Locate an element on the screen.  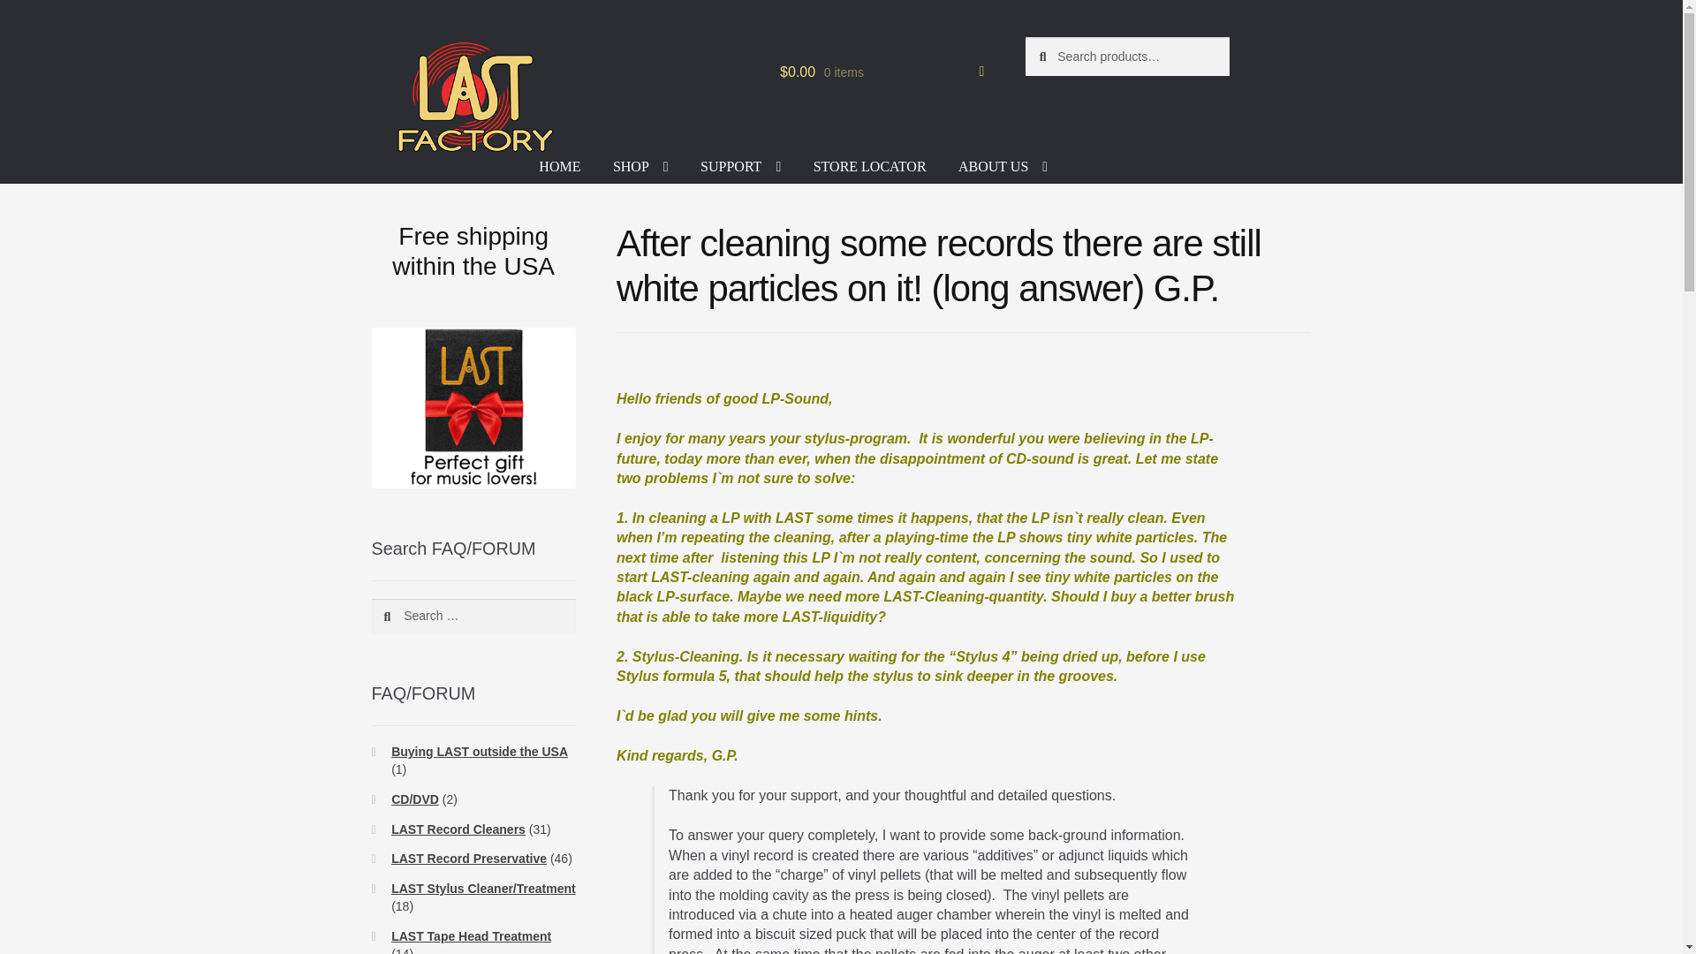
SUPPORT is located at coordinates (740, 171).